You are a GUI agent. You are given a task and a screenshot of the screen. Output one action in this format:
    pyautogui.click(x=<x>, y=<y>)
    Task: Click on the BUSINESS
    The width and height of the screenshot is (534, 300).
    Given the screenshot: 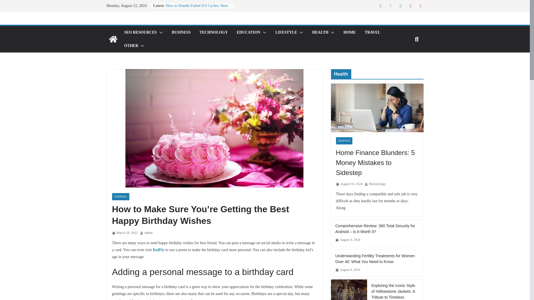 What is the action you would take?
    pyautogui.click(x=181, y=32)
    